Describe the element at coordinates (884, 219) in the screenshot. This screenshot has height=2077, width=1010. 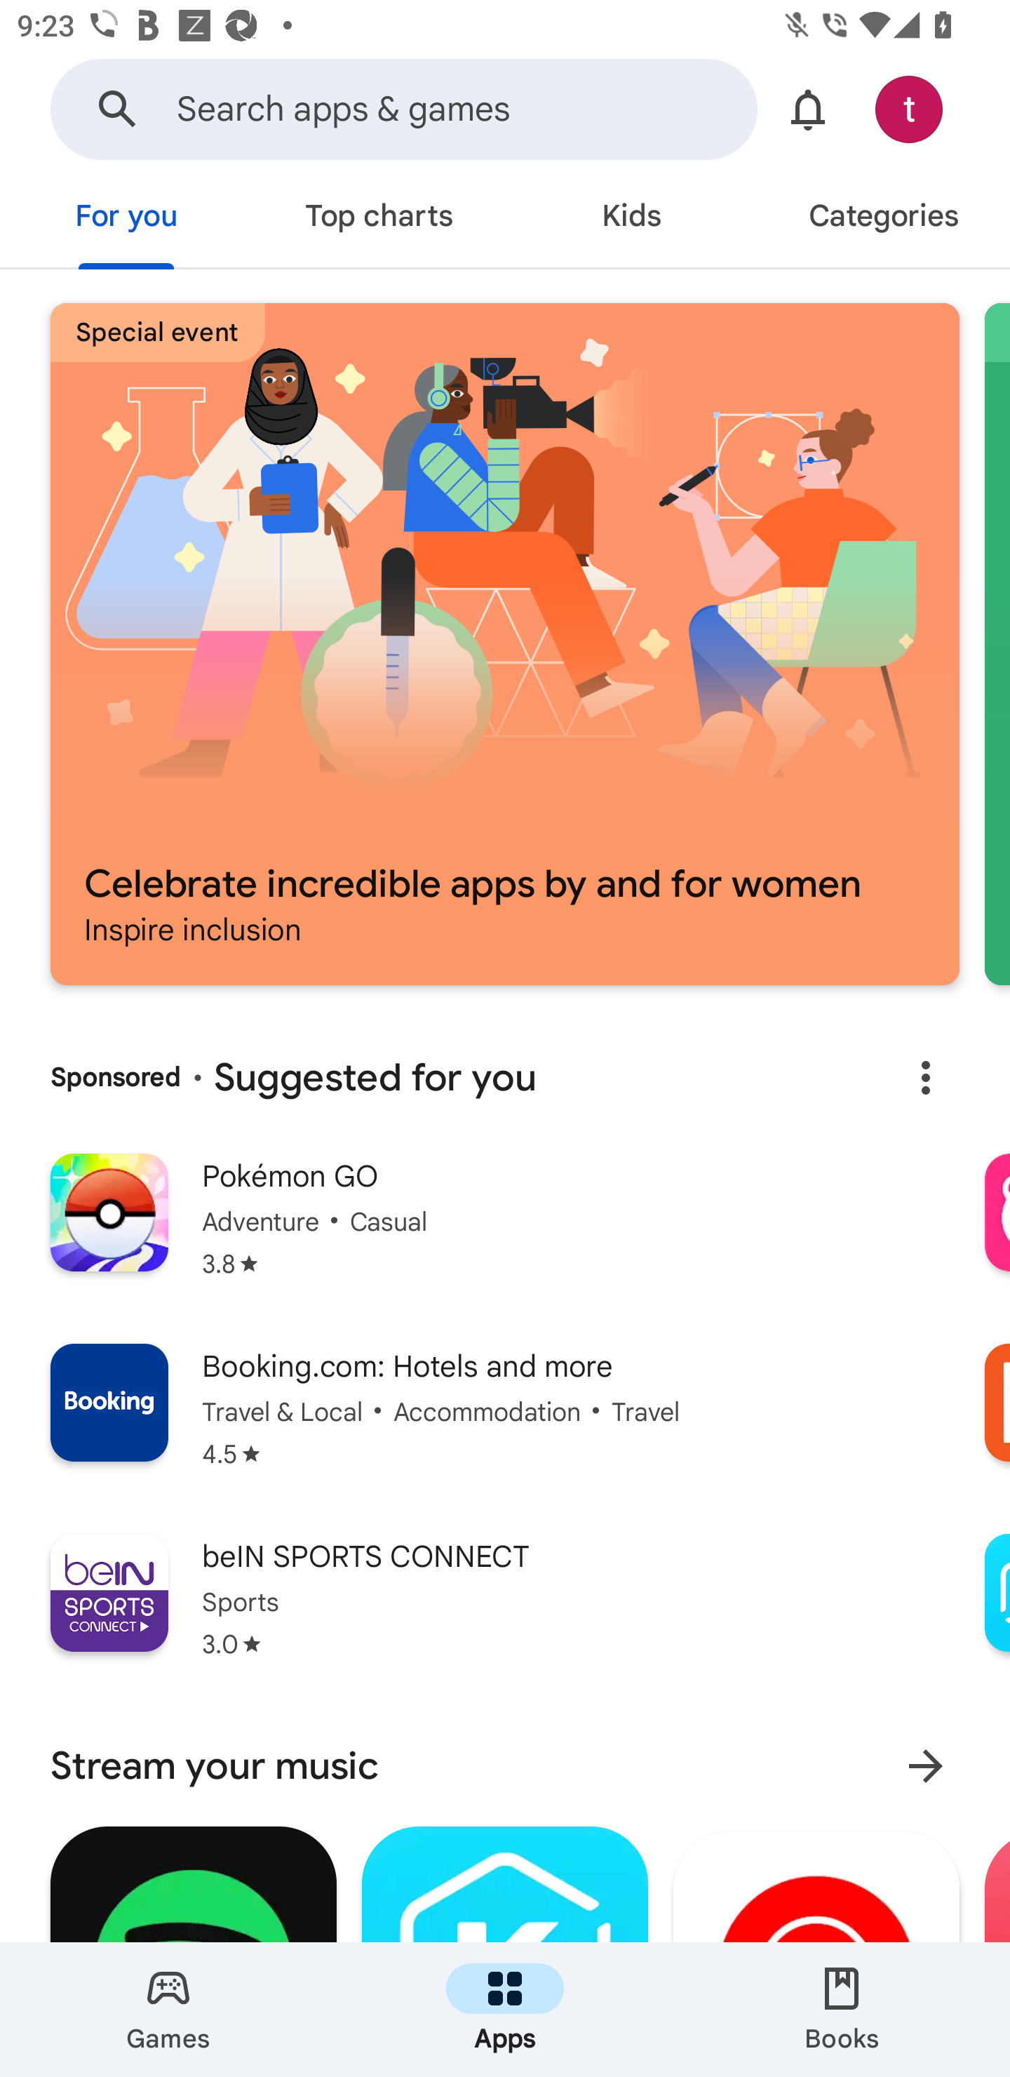
I see `Categories` at that location.